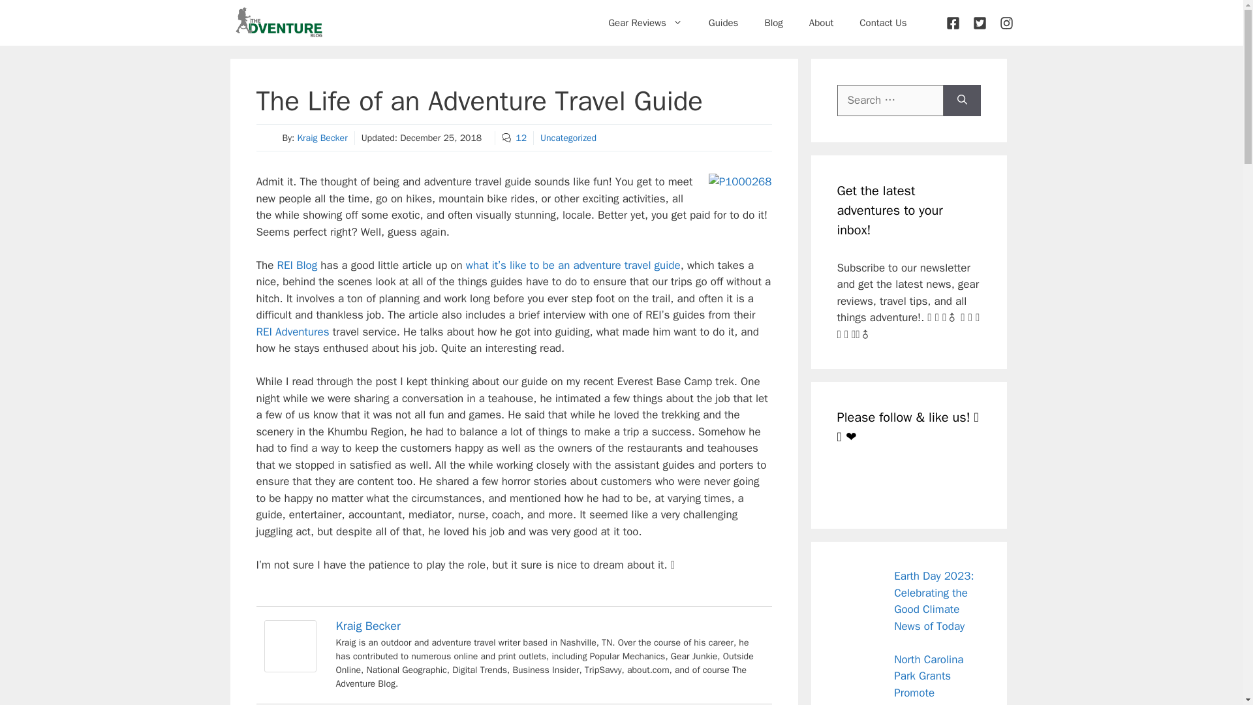 The height and width of the screenshot is (705, 1253). I want to click on Blog, so click(773, 22).